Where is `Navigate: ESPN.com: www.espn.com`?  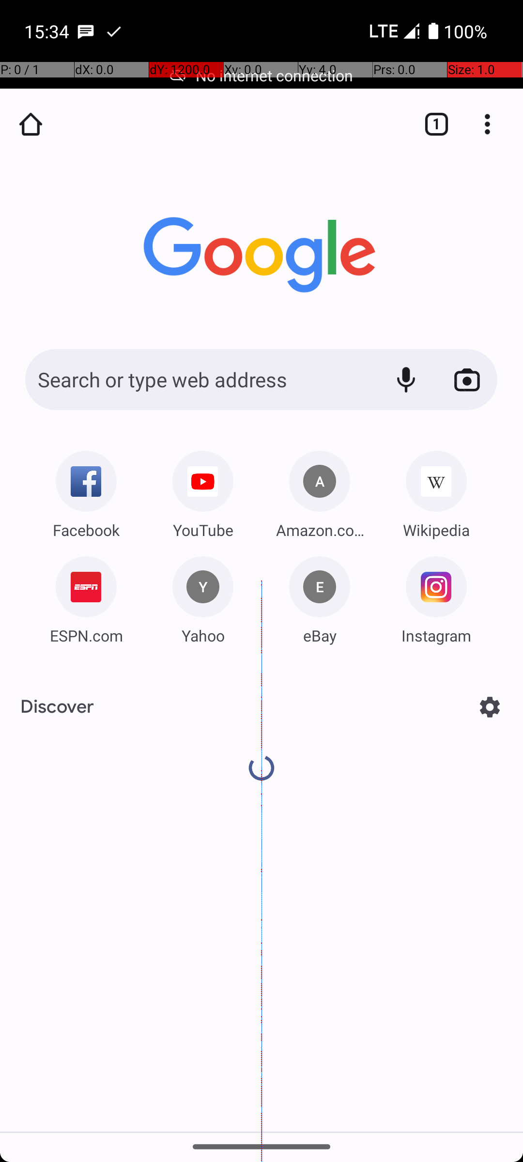
Navigate: ESPN.com: www.espn.com is located at coordinates (86, 596).